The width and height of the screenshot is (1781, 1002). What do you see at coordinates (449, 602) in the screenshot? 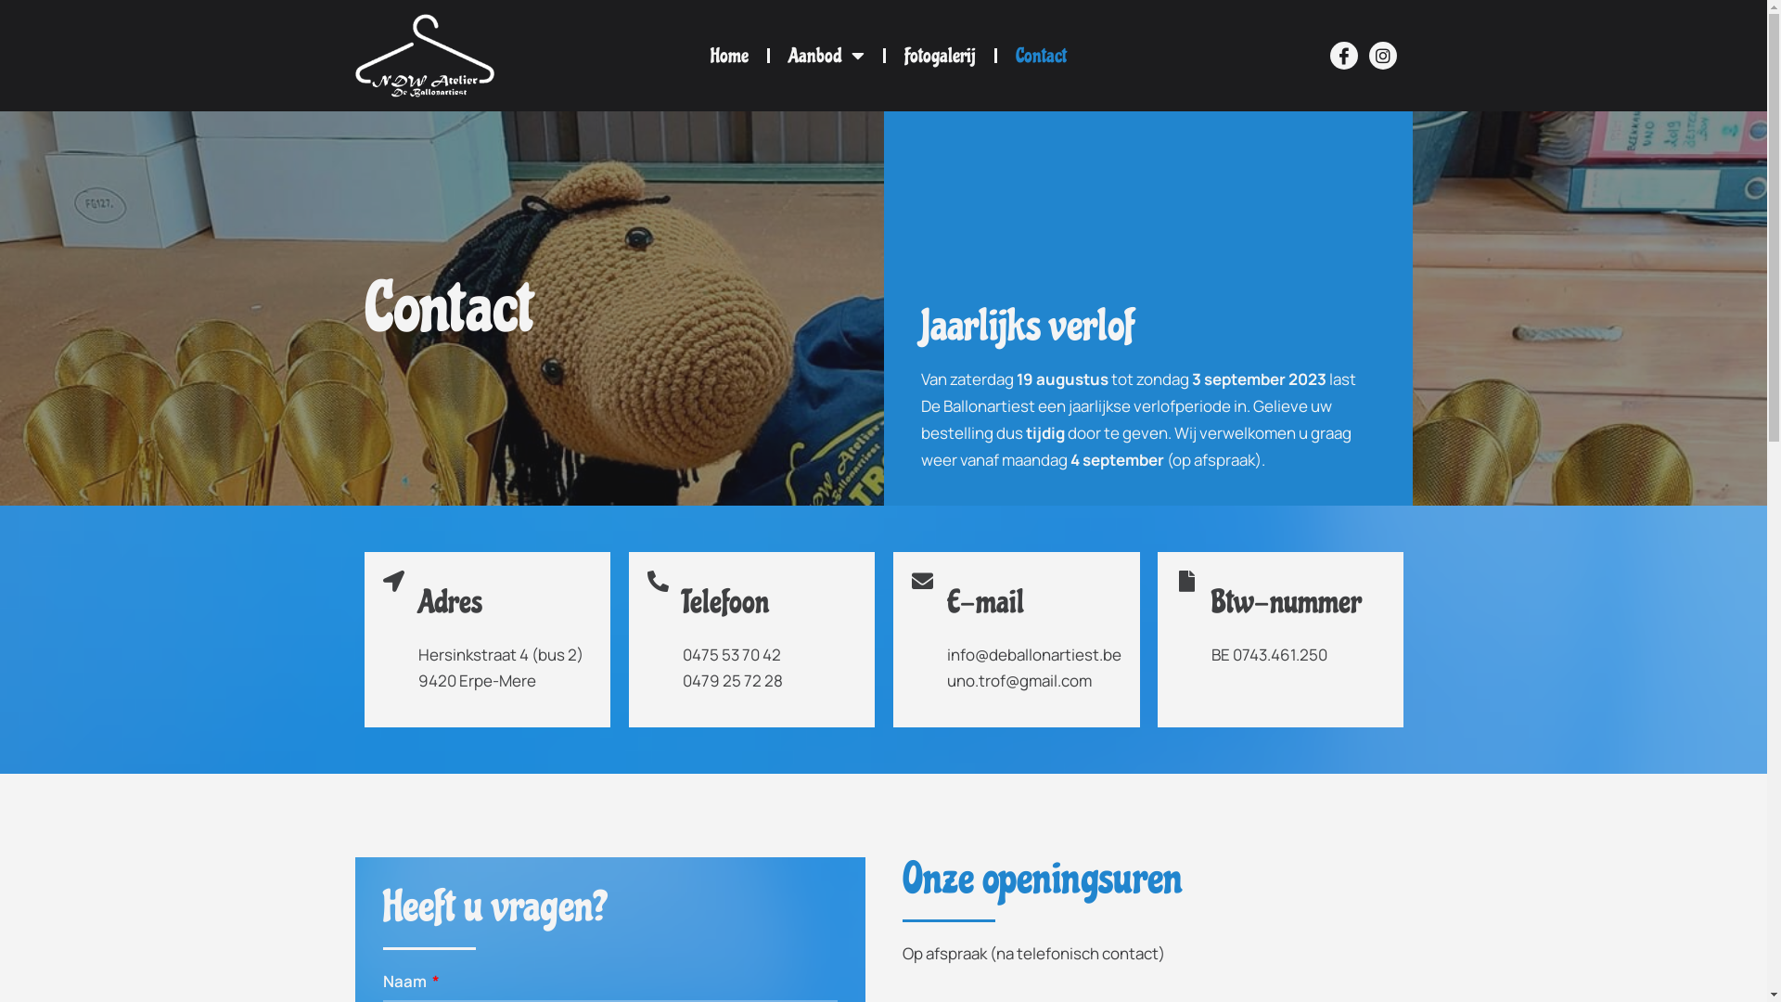
I see `Adres` at bounding box center [449, 602].